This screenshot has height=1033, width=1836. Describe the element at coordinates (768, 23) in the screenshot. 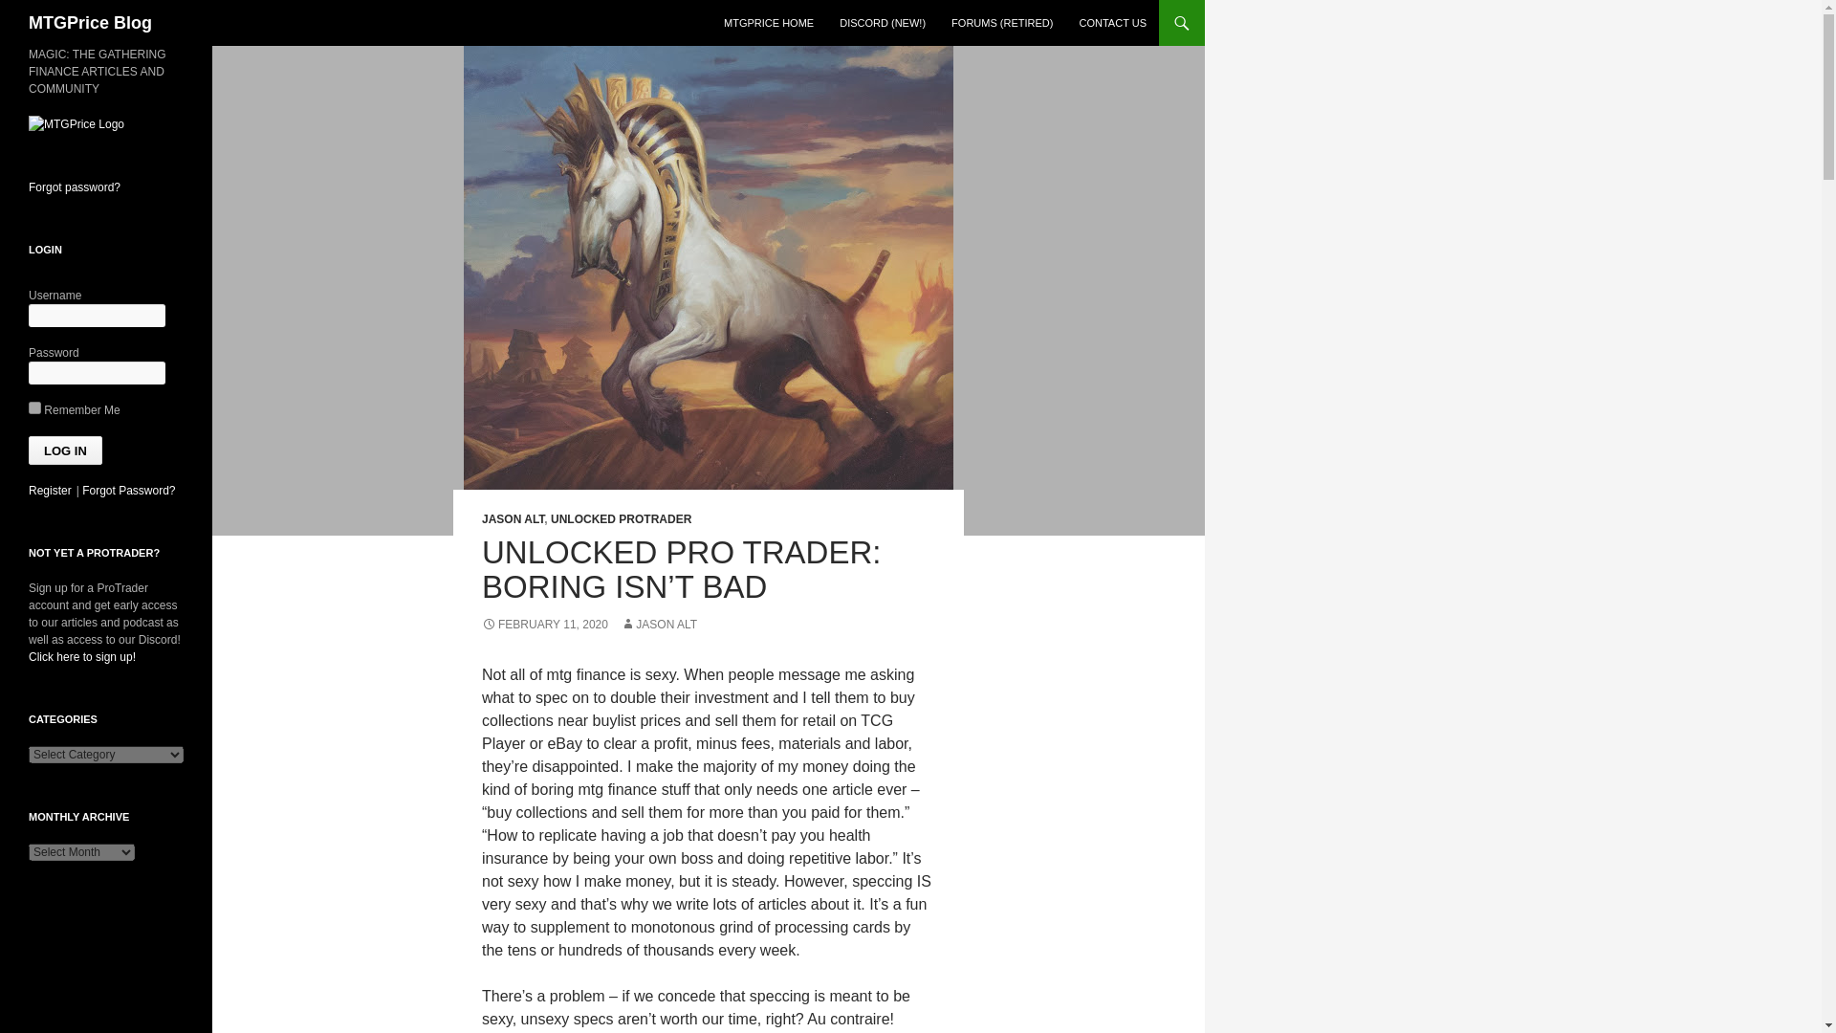

I see `MTGPRICE HOME` at that location.